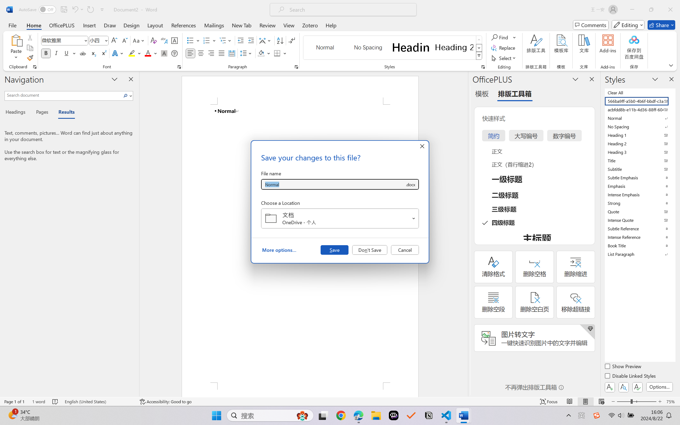 This screenshot has width=680, height=425. Describe the element at coordinates (483, 67) in the screenshot. I see `Styles...` at that location.